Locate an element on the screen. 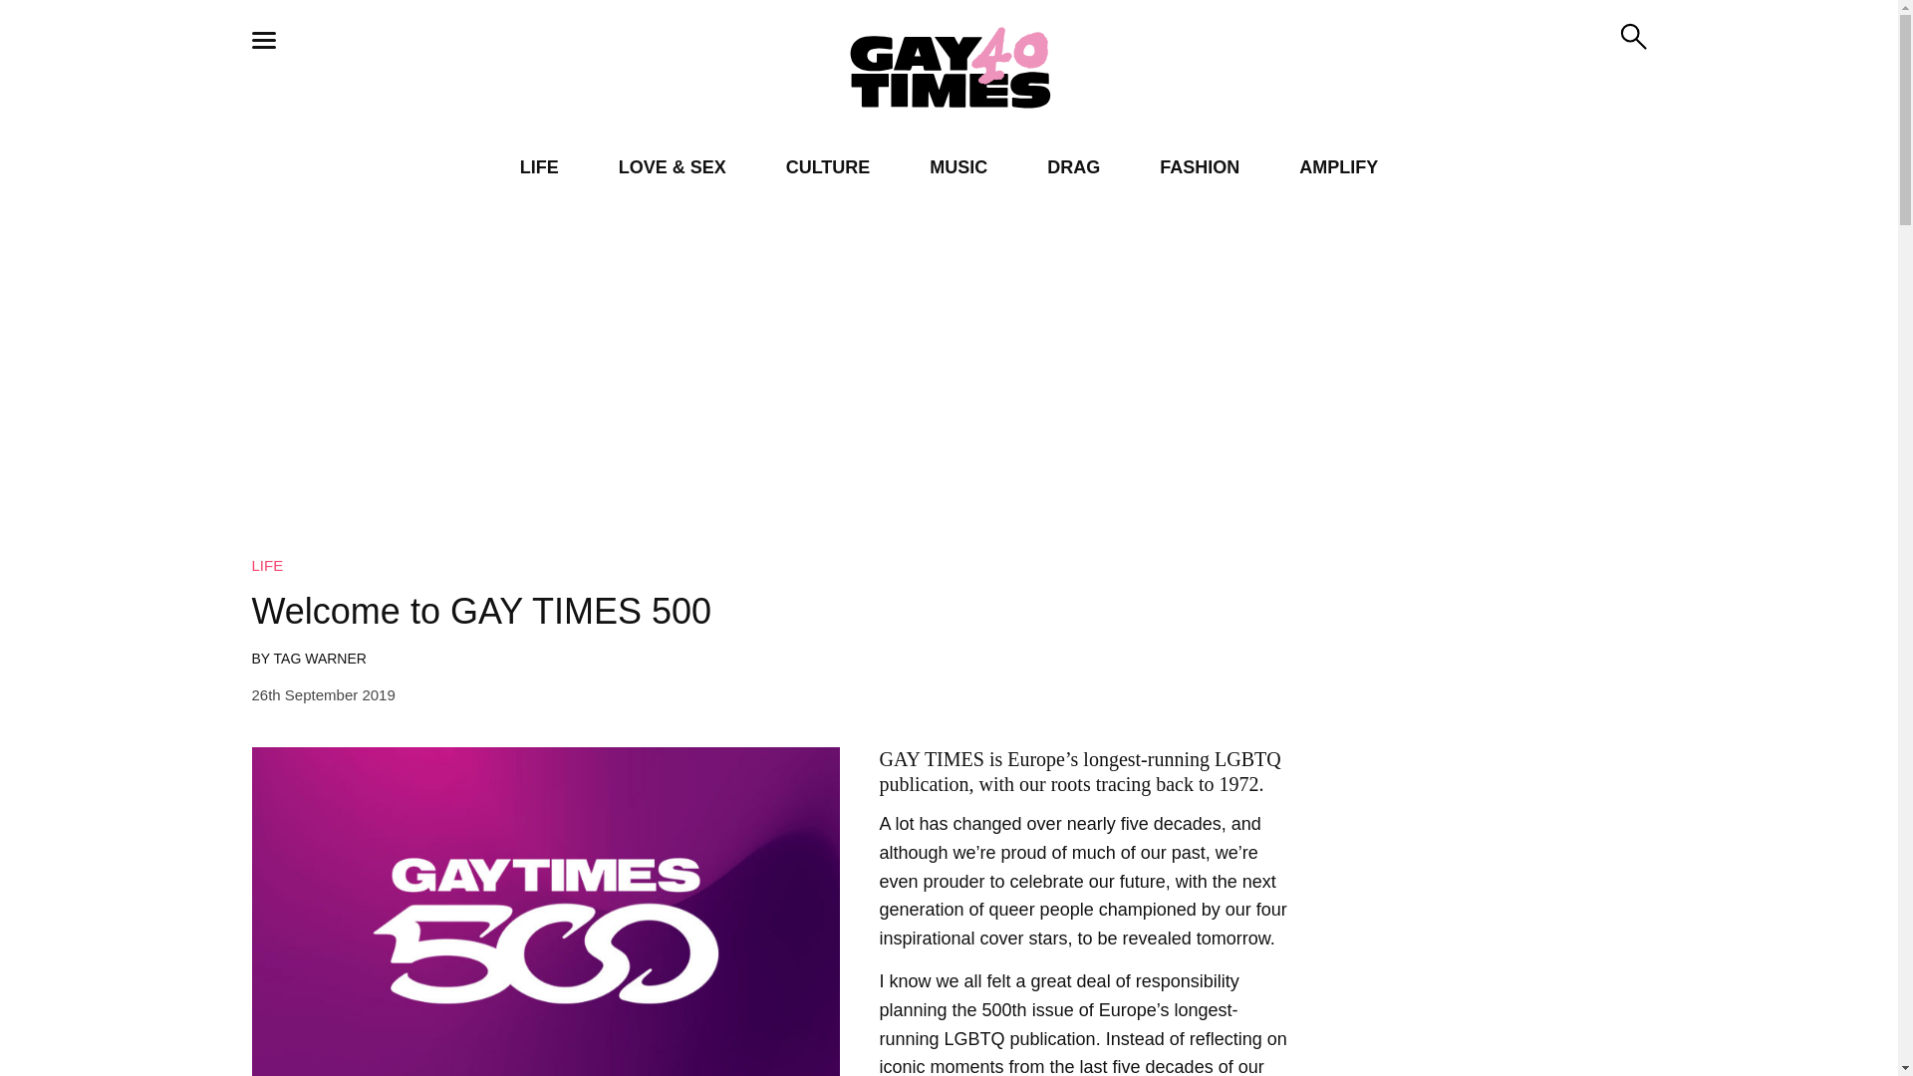 This screenshot has width=1913, height=1076. AMPLIFY is located at coordinates (1337, 167).